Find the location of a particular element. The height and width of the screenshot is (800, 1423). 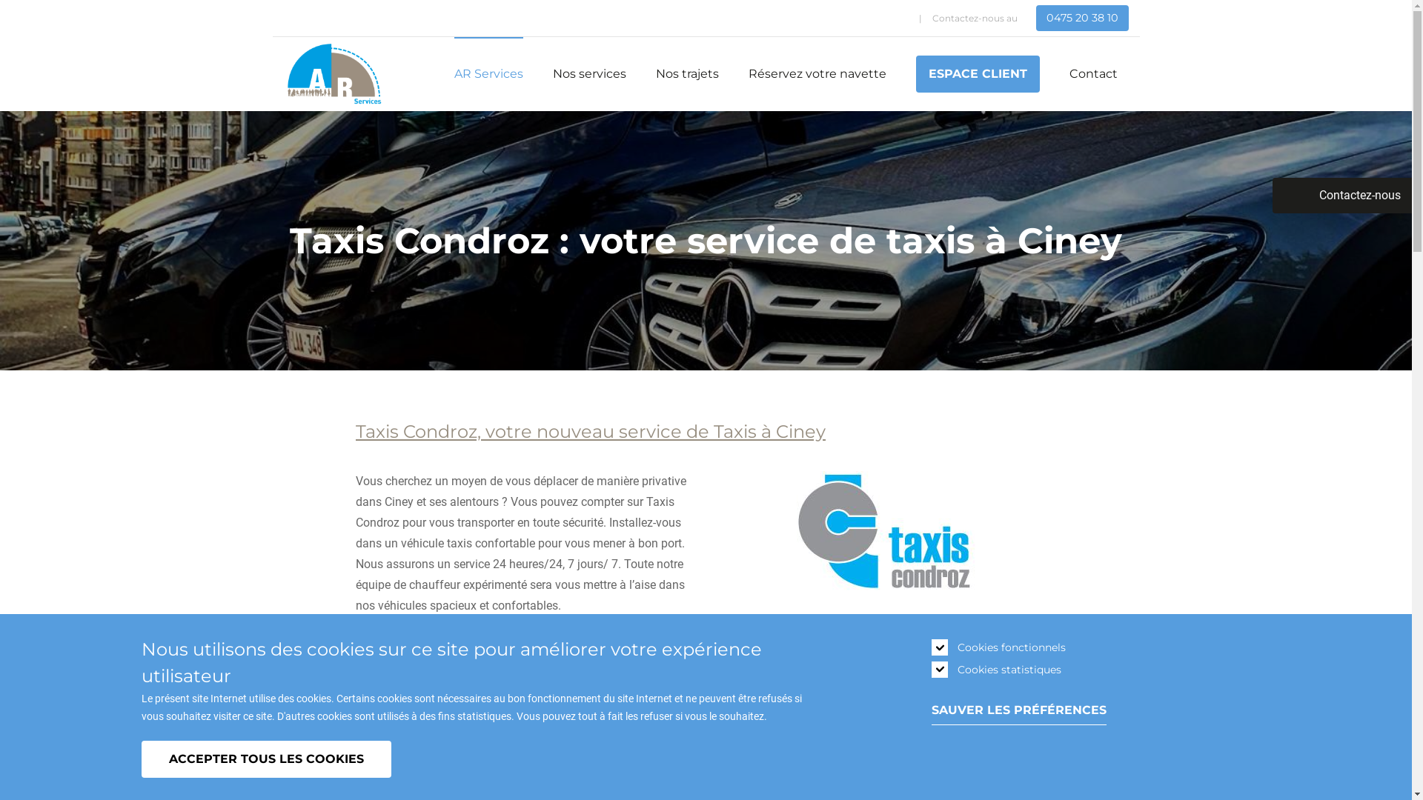

0475 20 38 10 is located at coordinates (1082, 18).